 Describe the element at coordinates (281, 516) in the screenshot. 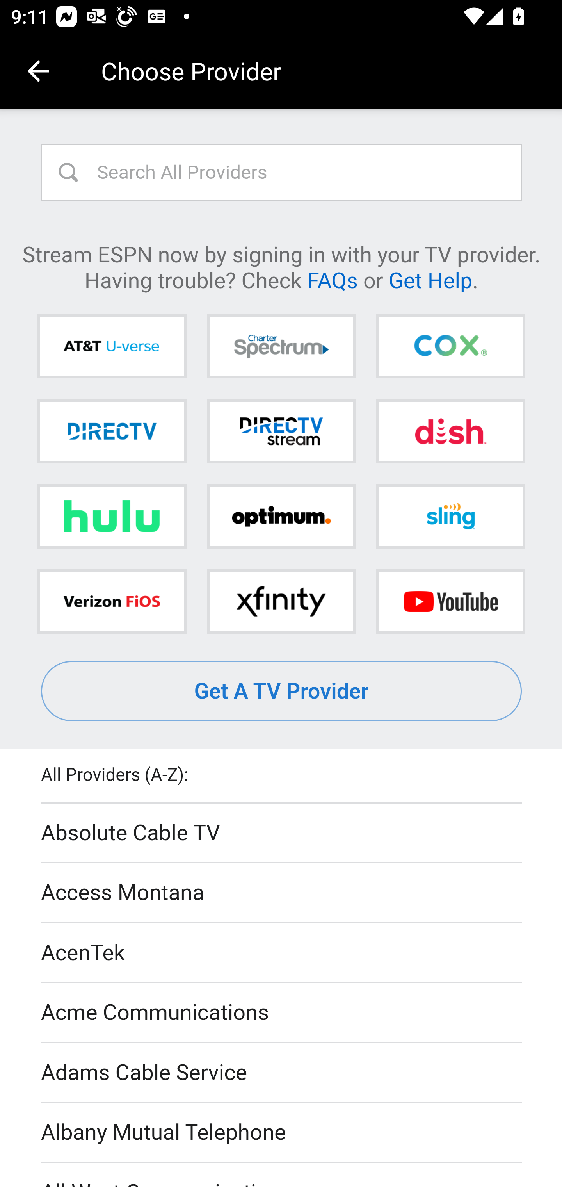

I see `Optimum` at that location.